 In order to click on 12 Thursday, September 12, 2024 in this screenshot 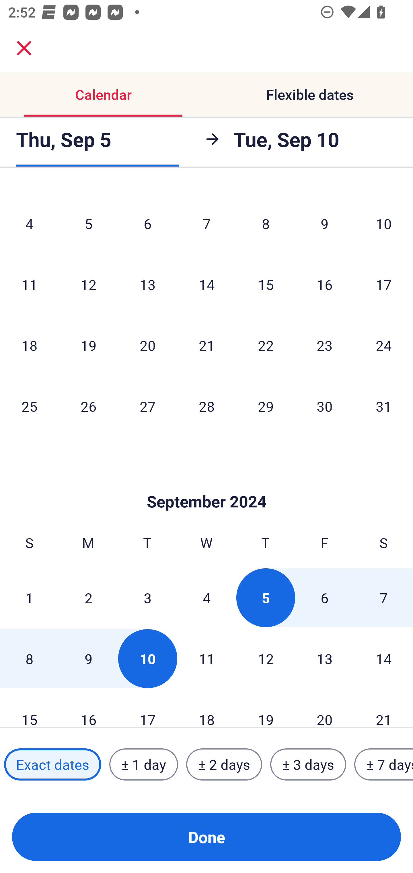, I will do `click(266, 658)`.